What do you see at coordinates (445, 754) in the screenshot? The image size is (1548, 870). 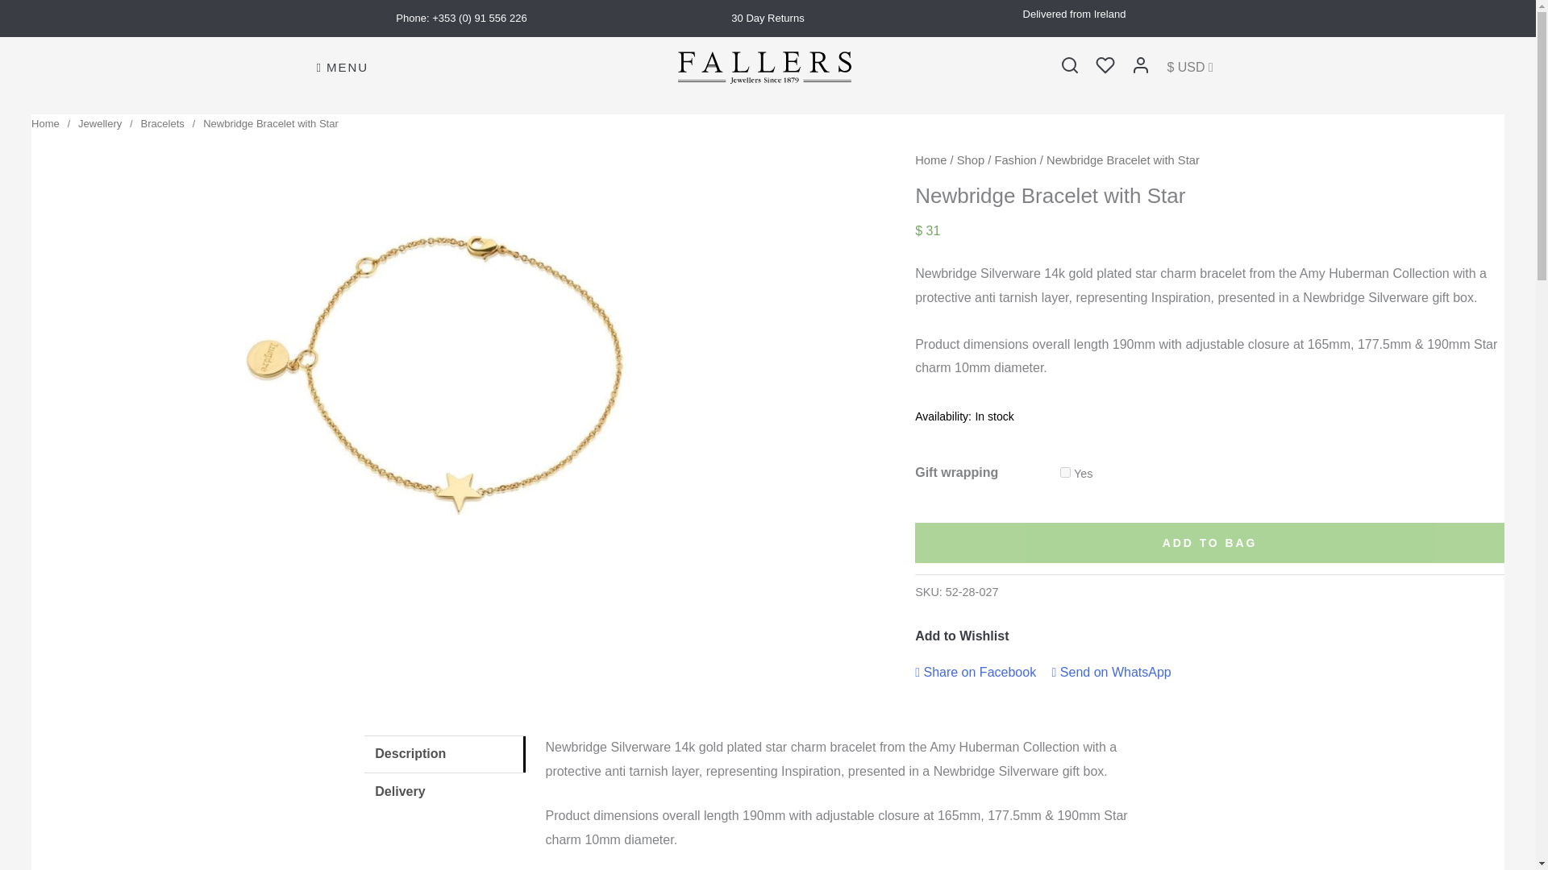 I see `Description` at bounding box center [445, 754].